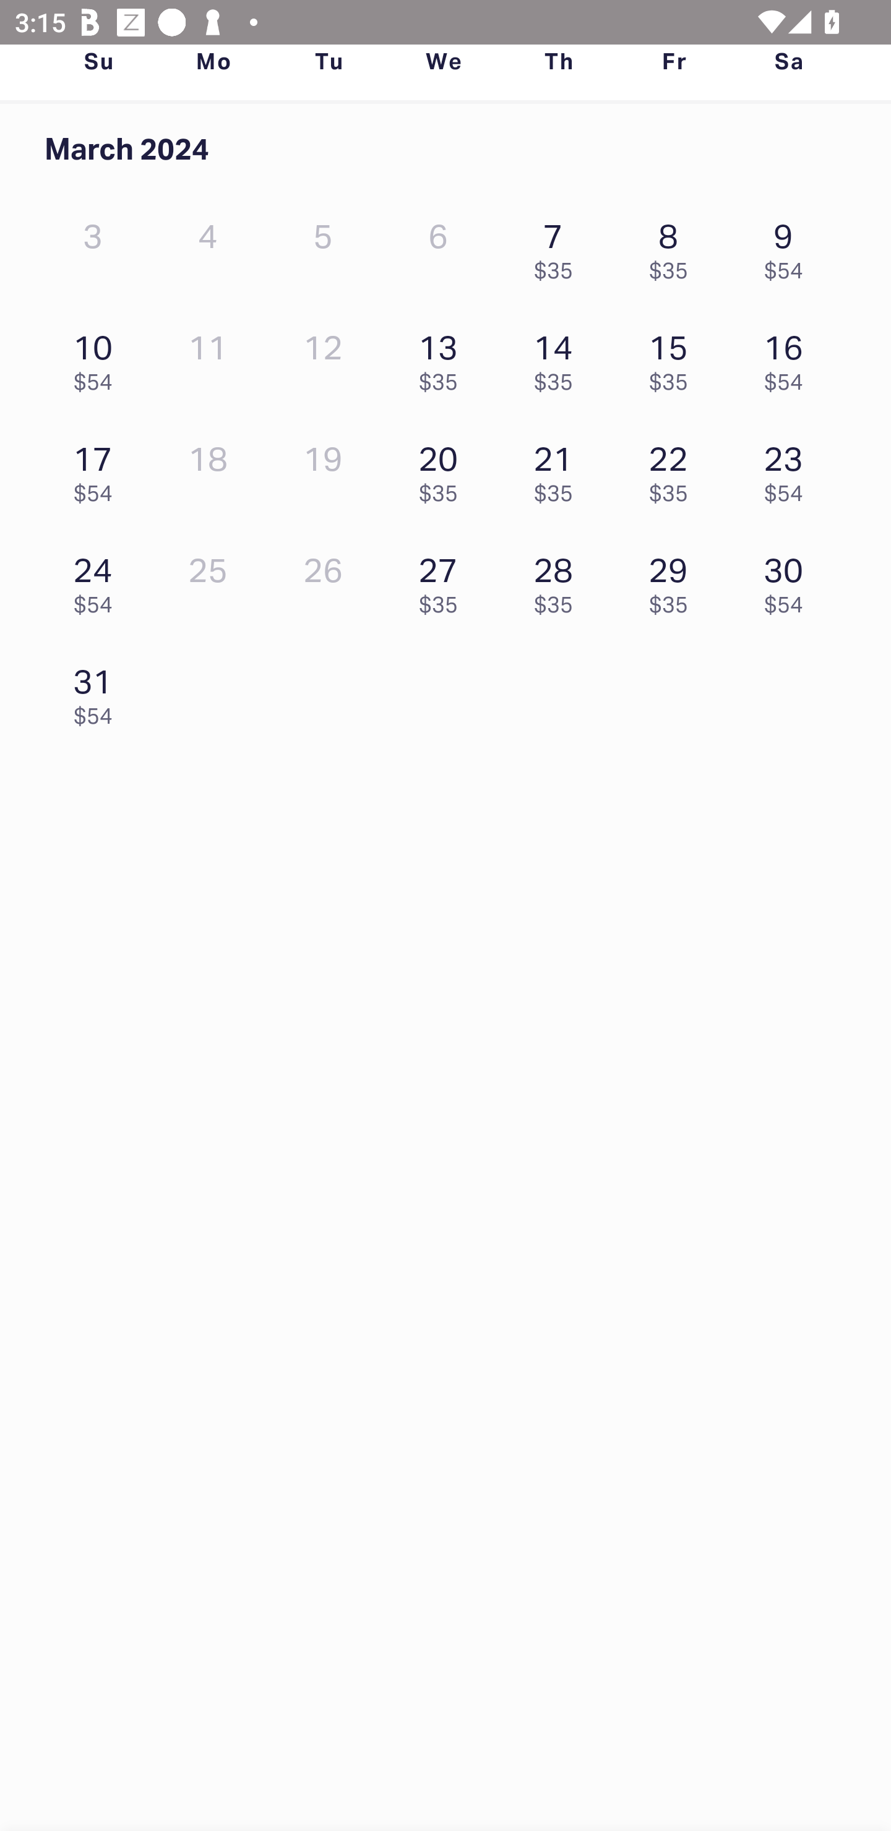  I want to click on 15 $35, so click(674, 358).